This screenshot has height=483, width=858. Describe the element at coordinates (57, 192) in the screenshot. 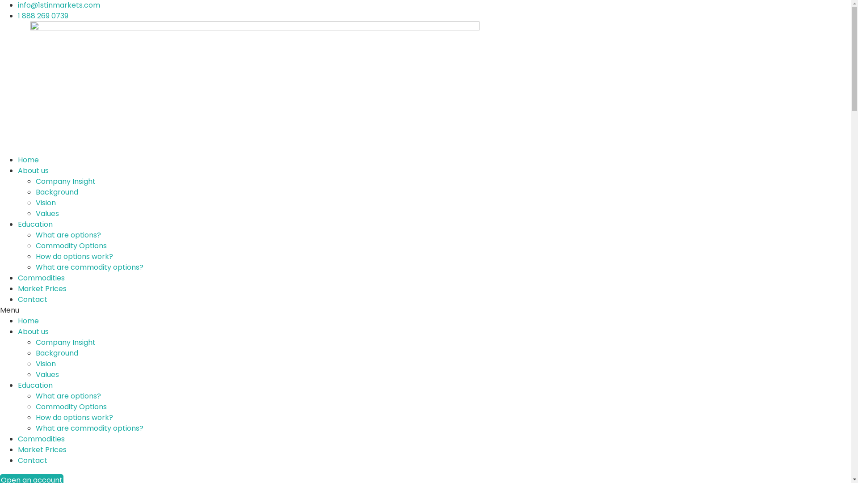

I see `Background` at that location.